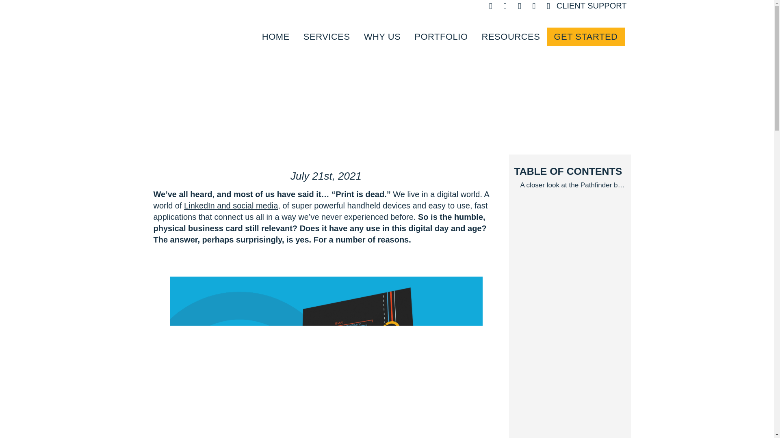 The height and width of the screenshot is (438, 780). I want to click on LinkedIn and social media, so click(231, 205).